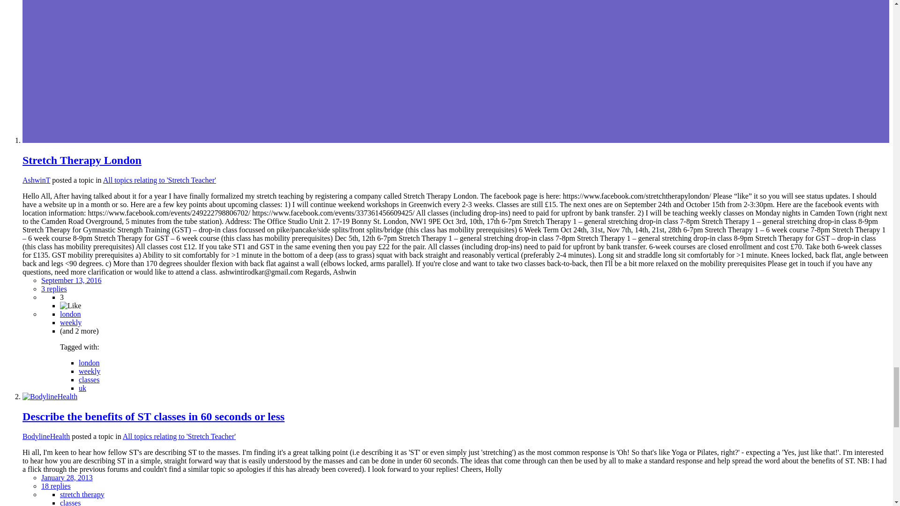  I want to click on Find other content tagged with 'classes', so click(89, 379).